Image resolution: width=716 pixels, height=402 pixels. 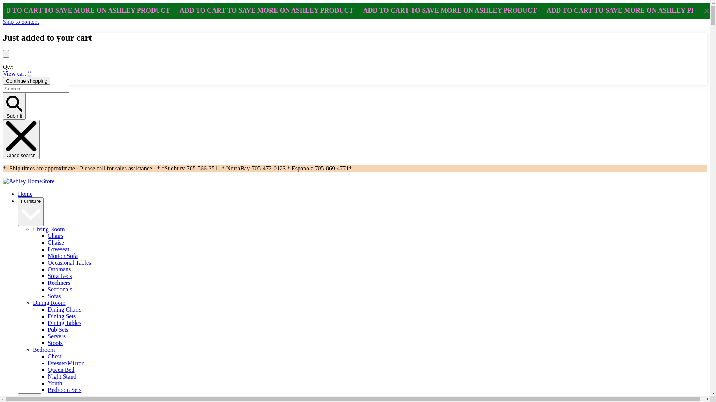 What do you see at coordinates (62, 377) in the screenshot?
I see `Night Stand` at bounding box center [62, 377].